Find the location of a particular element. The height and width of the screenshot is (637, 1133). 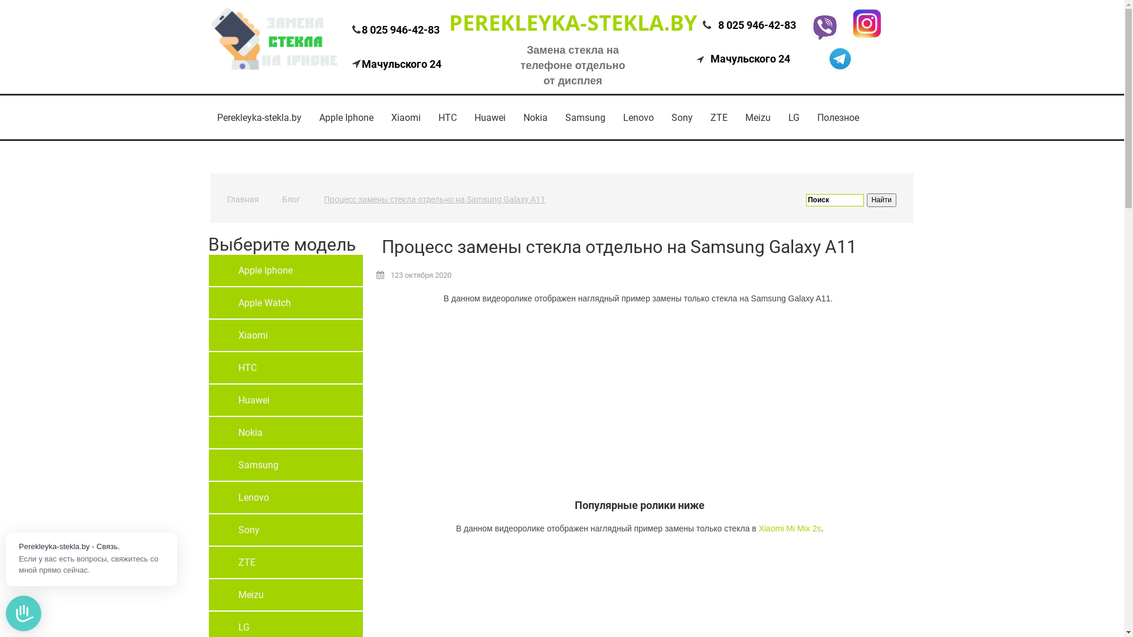

Nokia is located at coordinates (286, 433).